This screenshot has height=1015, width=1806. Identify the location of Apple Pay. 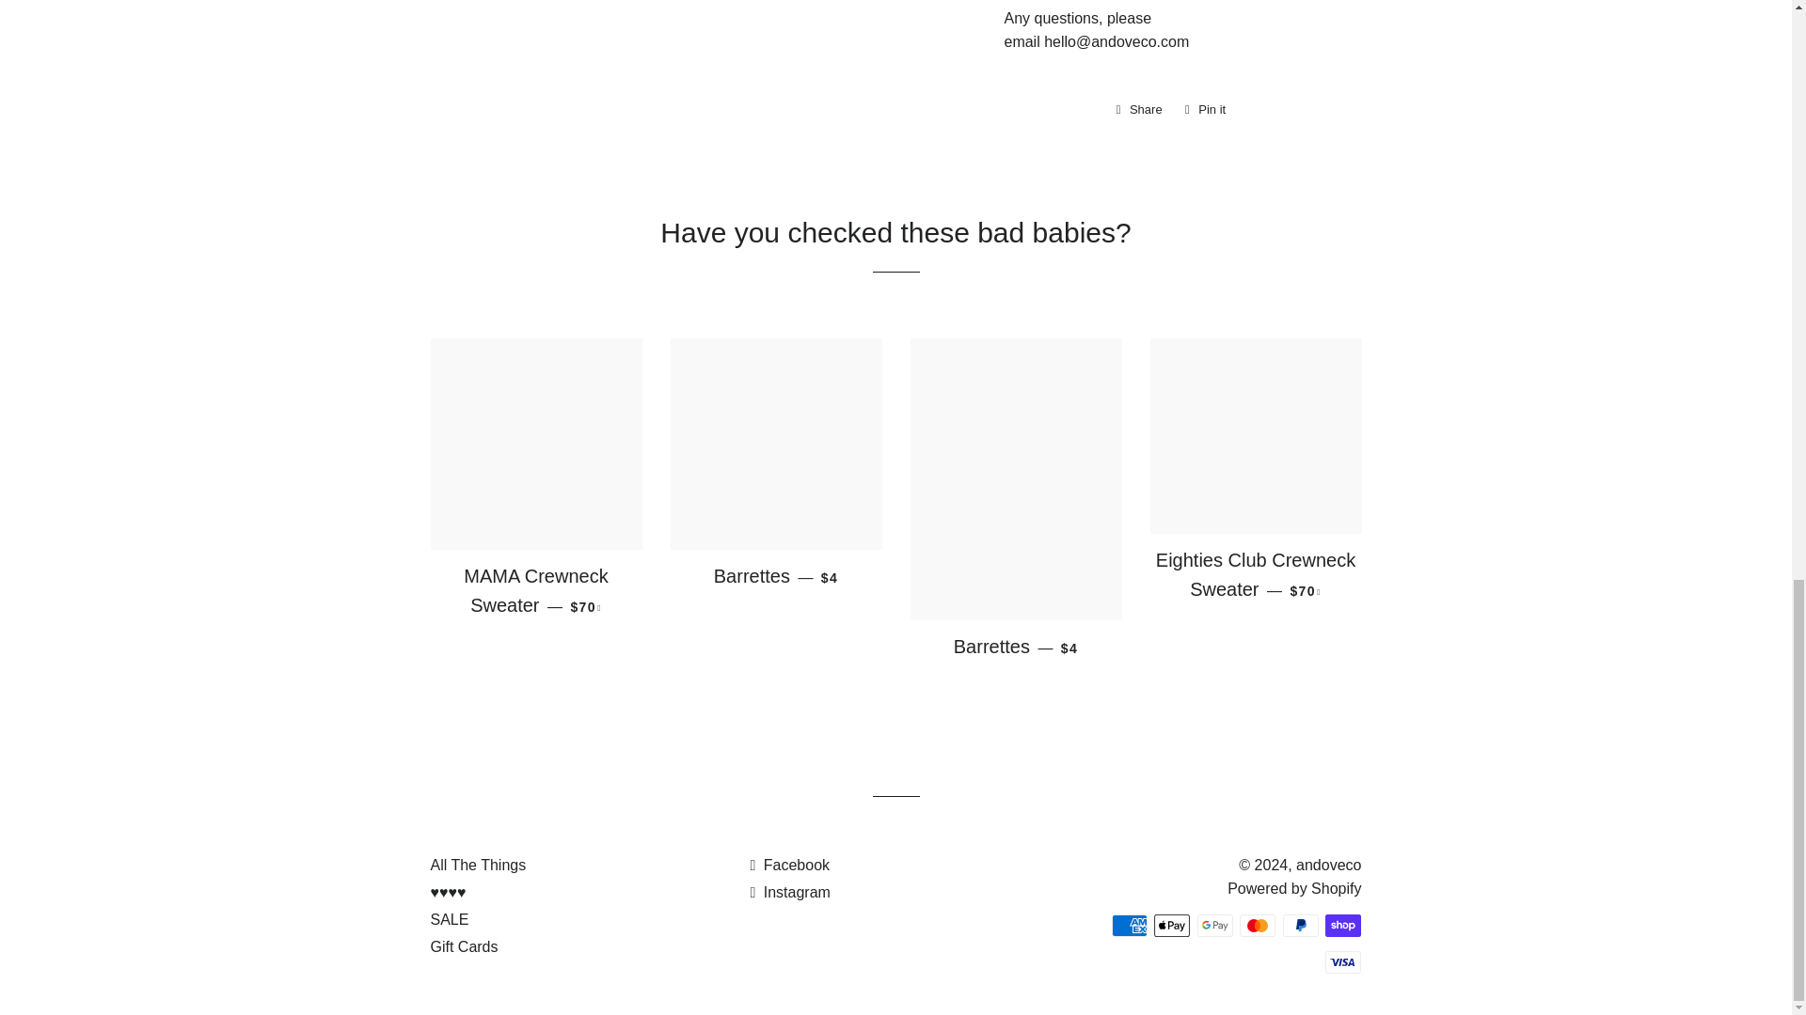
(1172, 925).